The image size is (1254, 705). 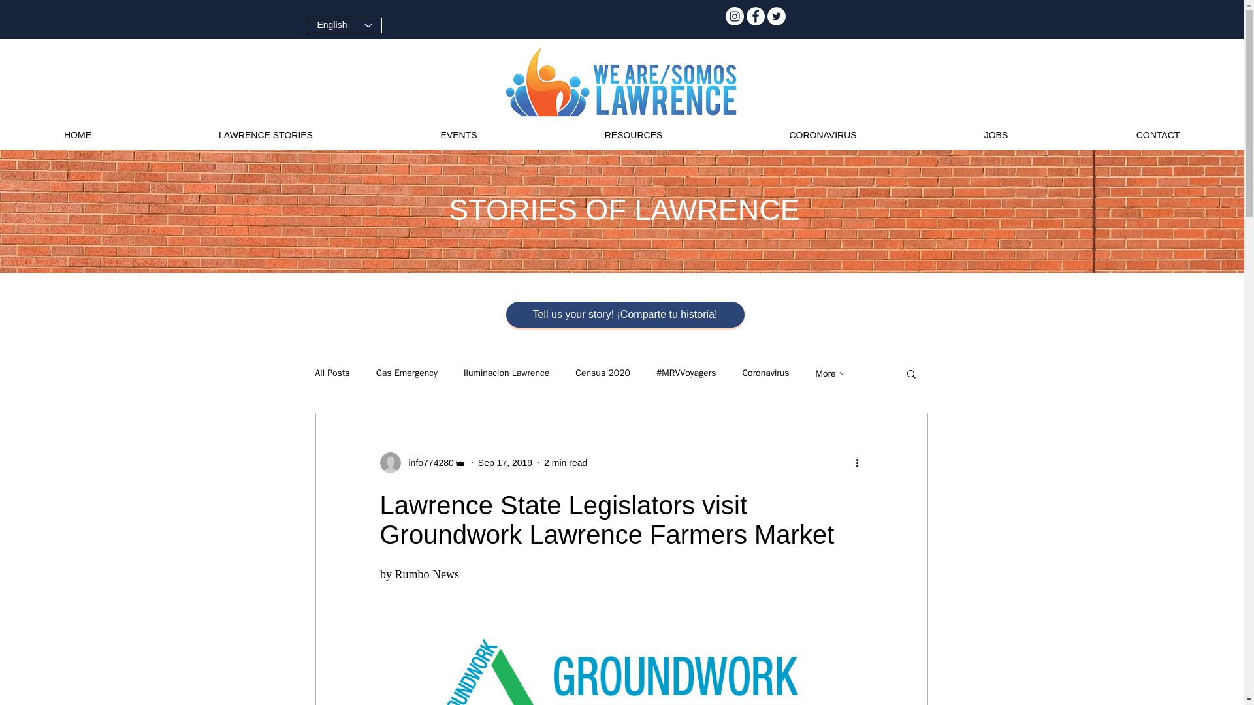 I want to click on Census 2020, so click(x=603, y=373).